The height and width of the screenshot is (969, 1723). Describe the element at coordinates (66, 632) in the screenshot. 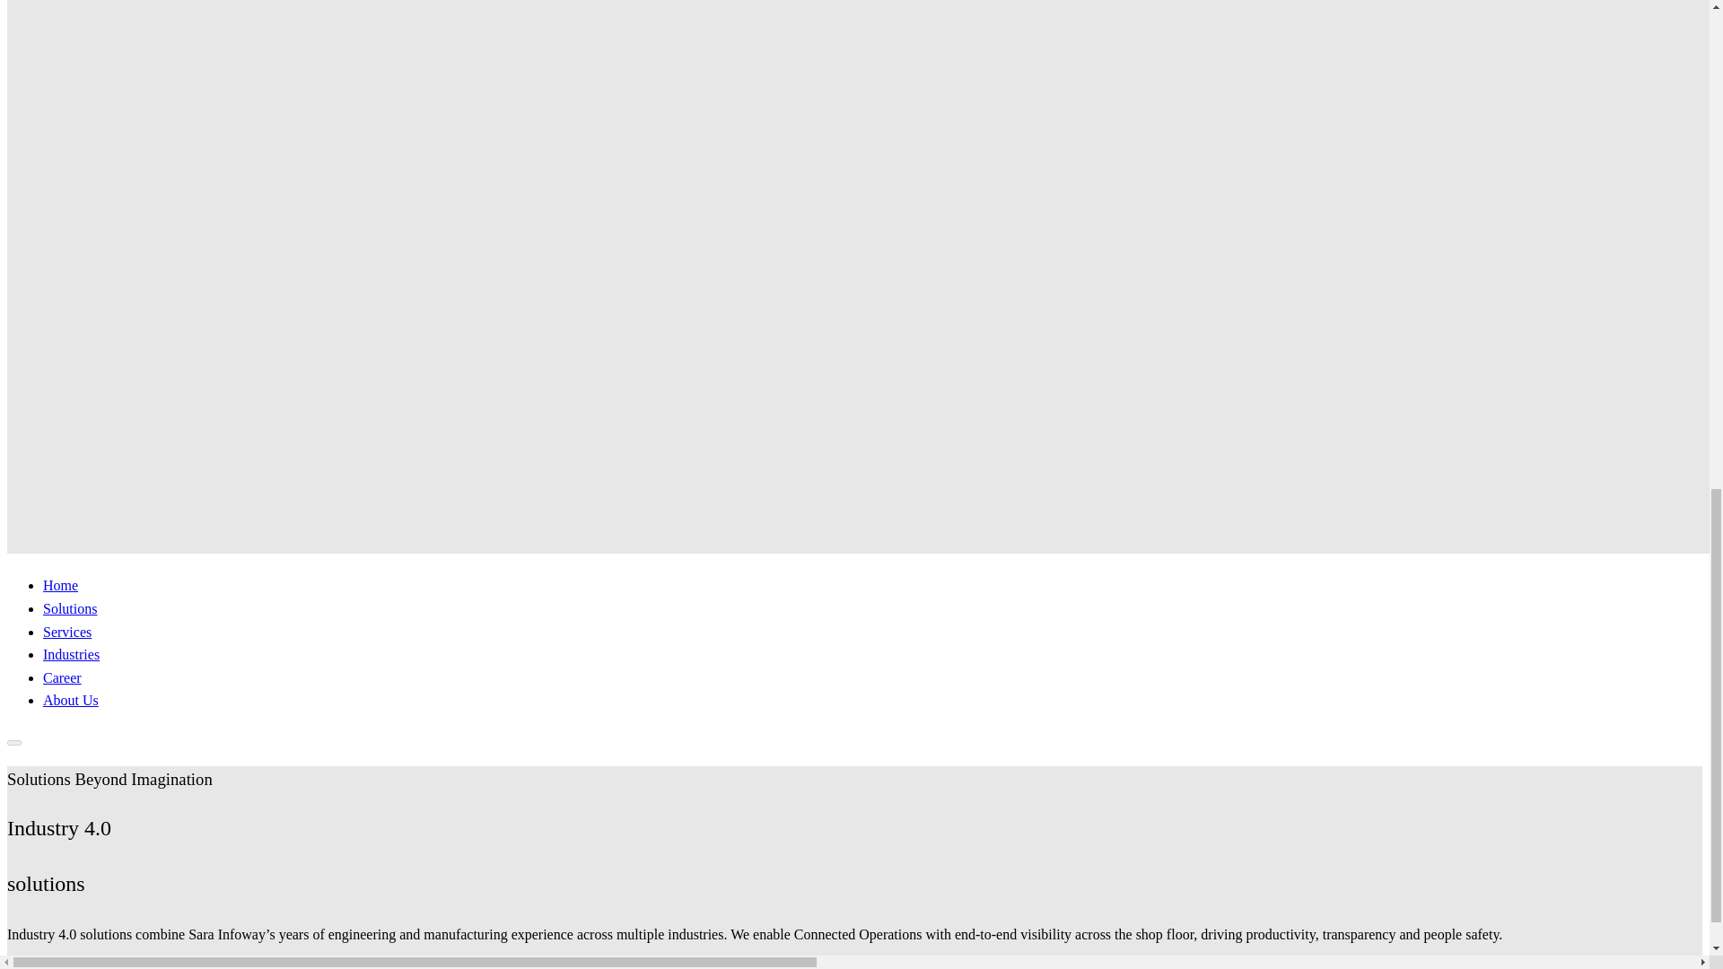

I see `Services` at that location.